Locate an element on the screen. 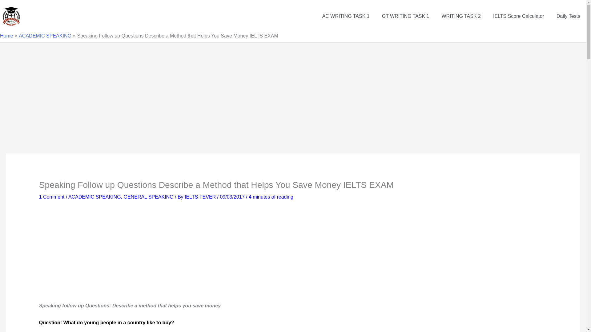 The width and height of the screenshot is (591, 332). ACADEMIC SPEAKING is located at coordinates (95, 197).